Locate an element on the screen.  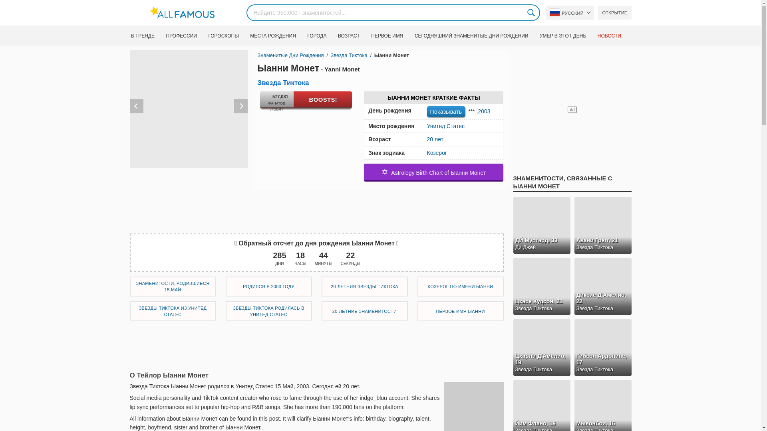
AllFamous.org is located at coordinates (186, 12).